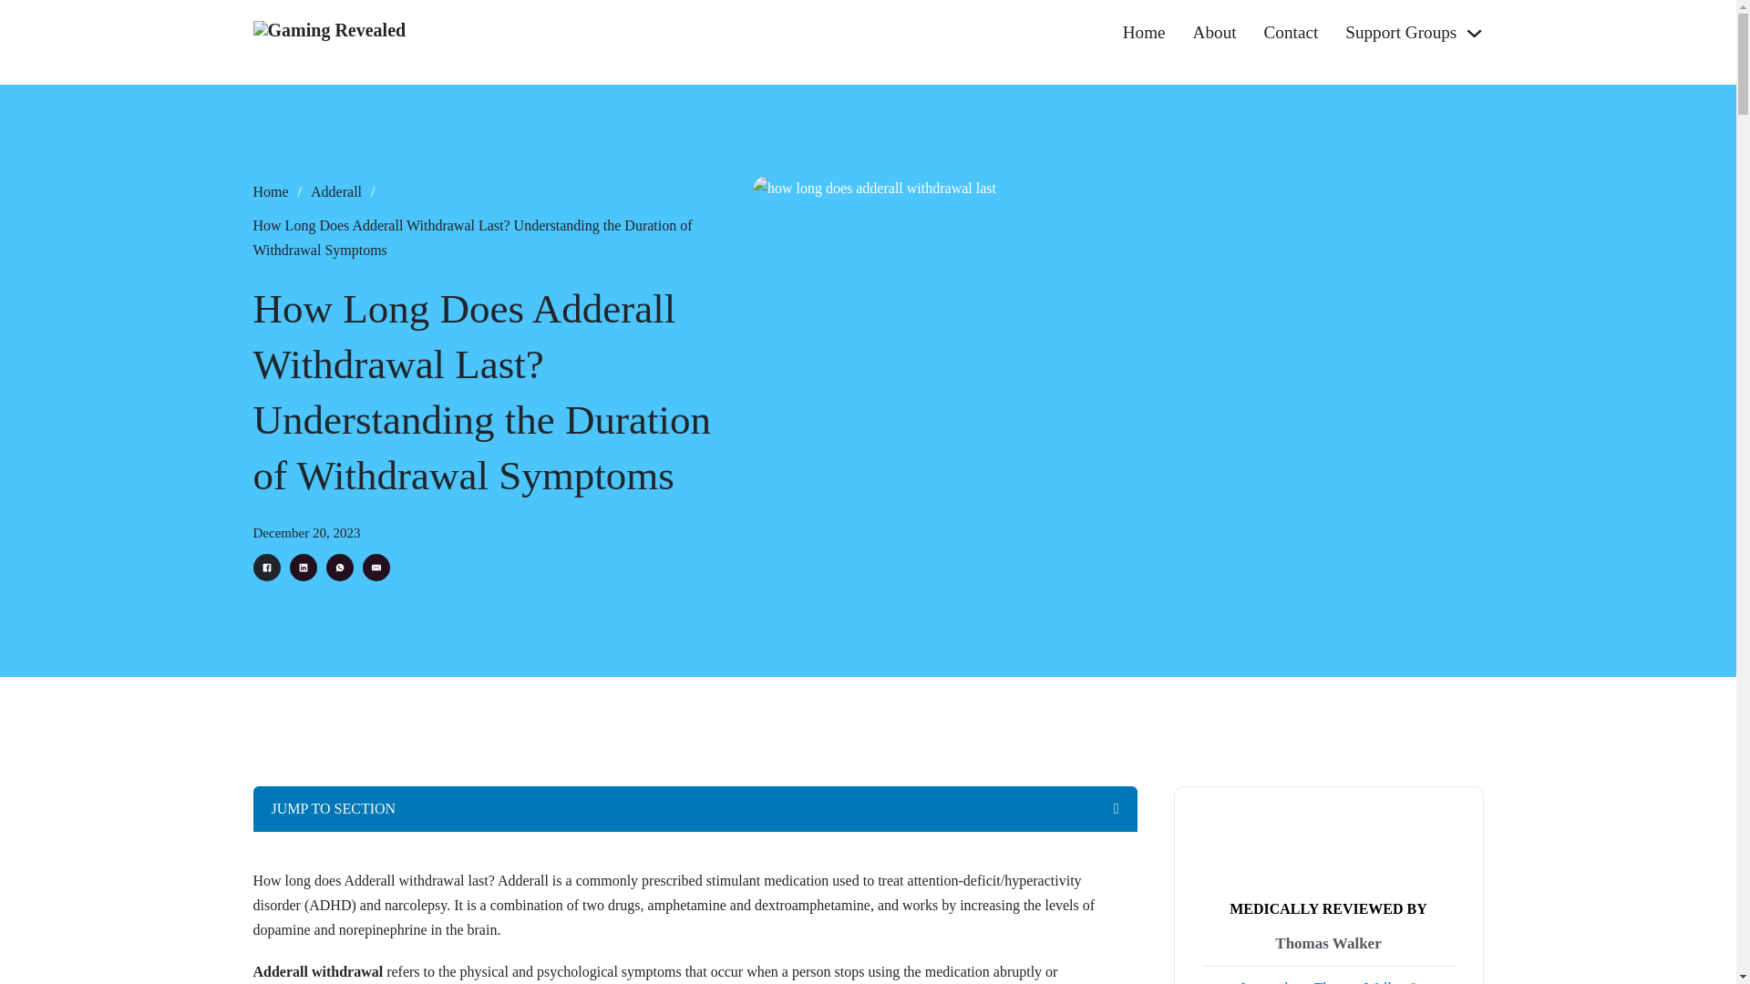 The height and width of the screenshot is (984, 1750). What do you see at coordinates (271, 191) in the screenshot?
I see `Home` at bounding box center [271, 191].